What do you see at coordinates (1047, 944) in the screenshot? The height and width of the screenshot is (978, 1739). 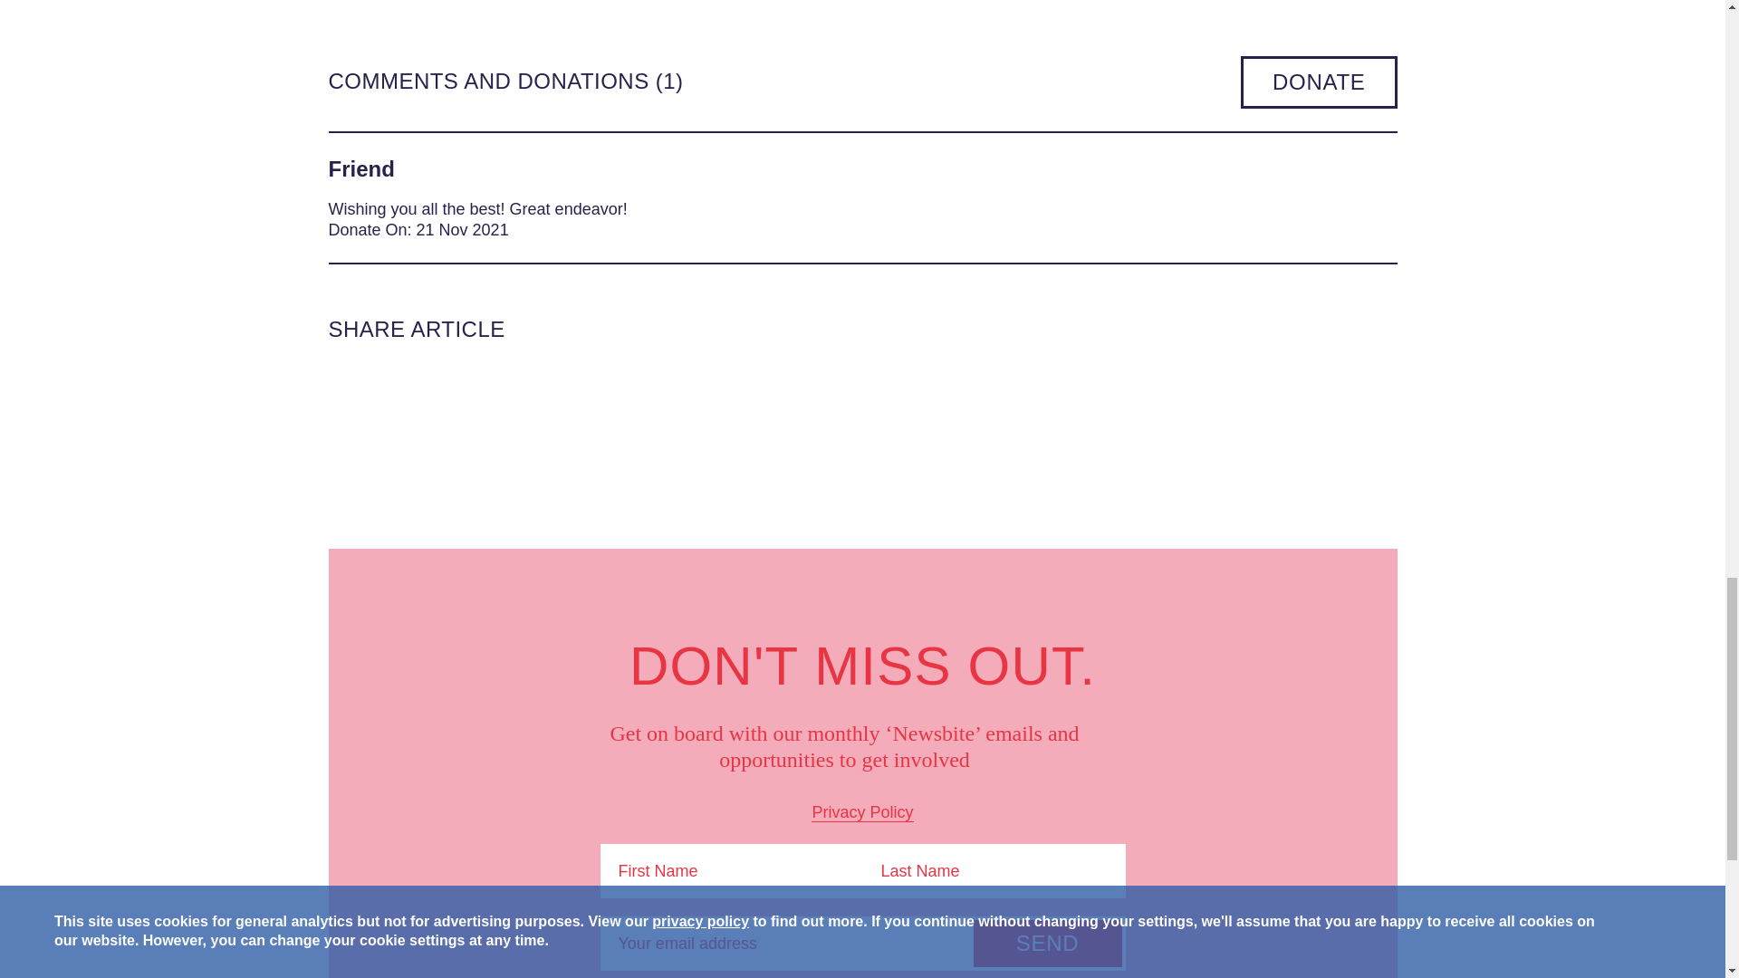 I see `SEND` at bounding box center [1047, 944].